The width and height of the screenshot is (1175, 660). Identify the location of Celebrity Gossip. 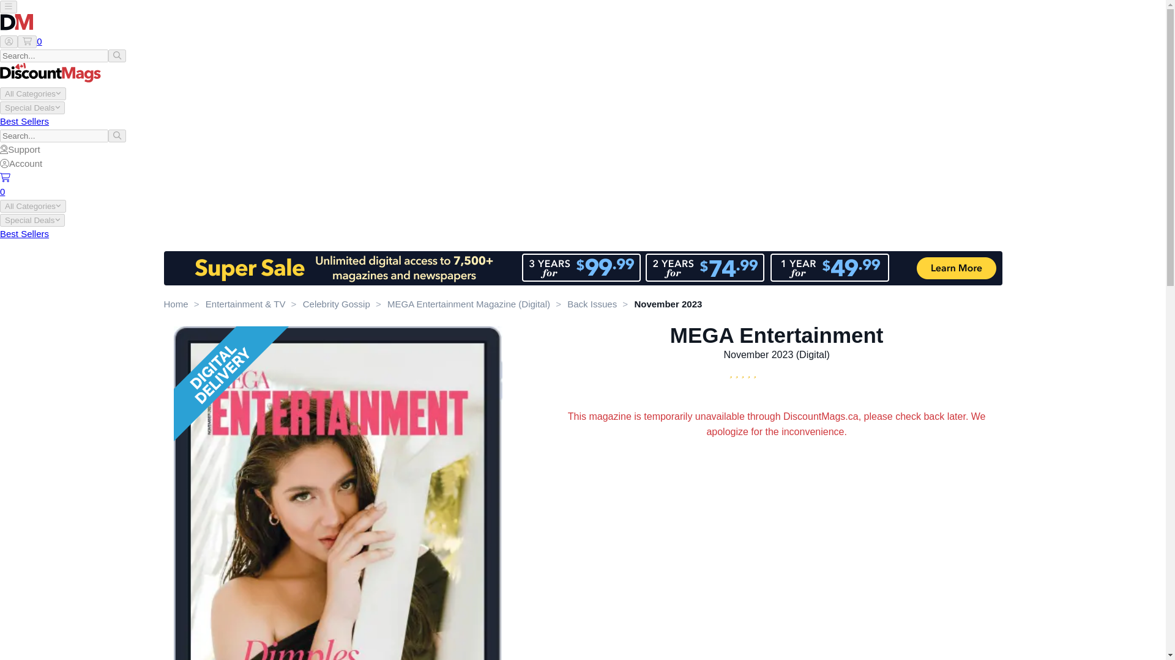
(337, 304).